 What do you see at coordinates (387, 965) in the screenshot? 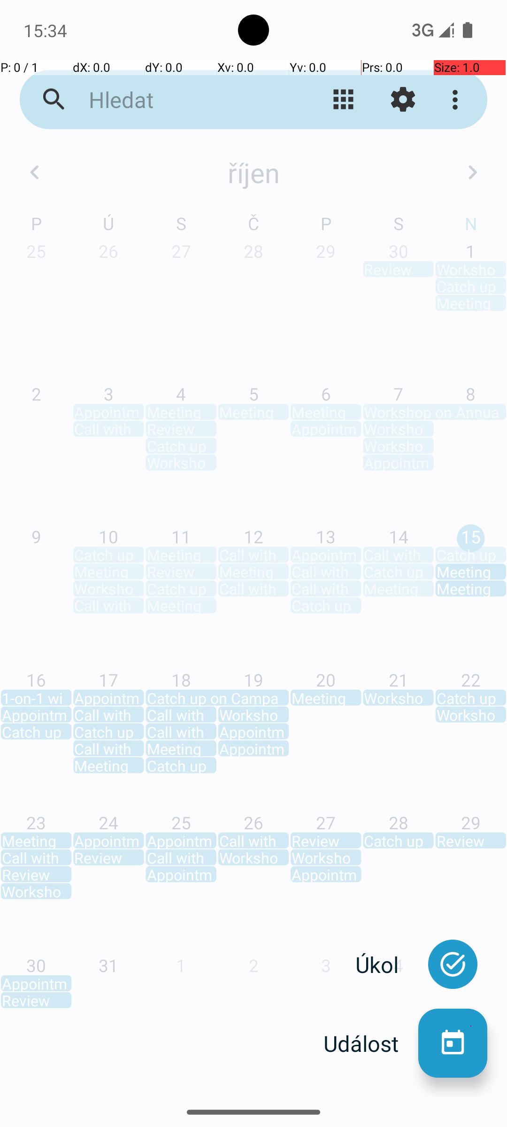
I see `Úkol` at bounding box center [387, 965].